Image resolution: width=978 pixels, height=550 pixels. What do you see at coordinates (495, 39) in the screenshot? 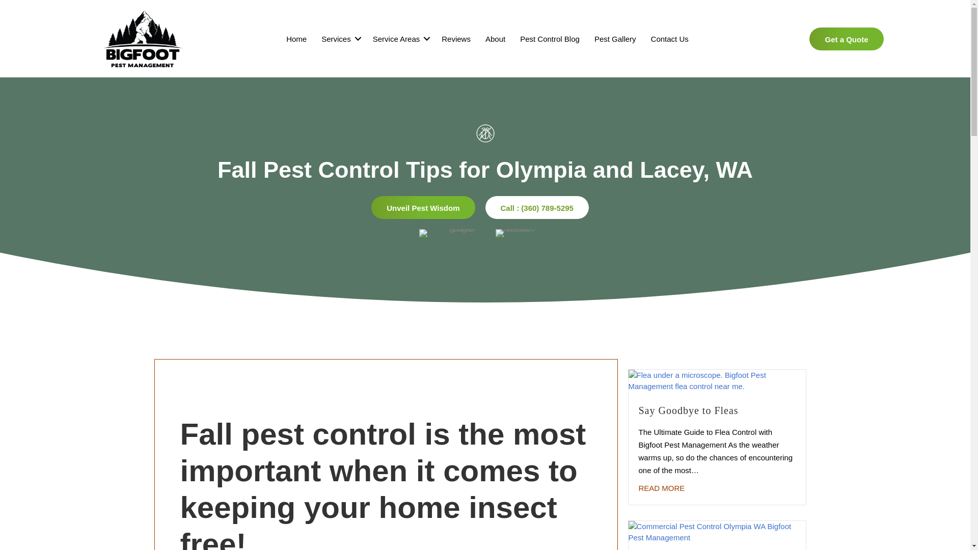
I see `About` at bounding box center [495, 39].